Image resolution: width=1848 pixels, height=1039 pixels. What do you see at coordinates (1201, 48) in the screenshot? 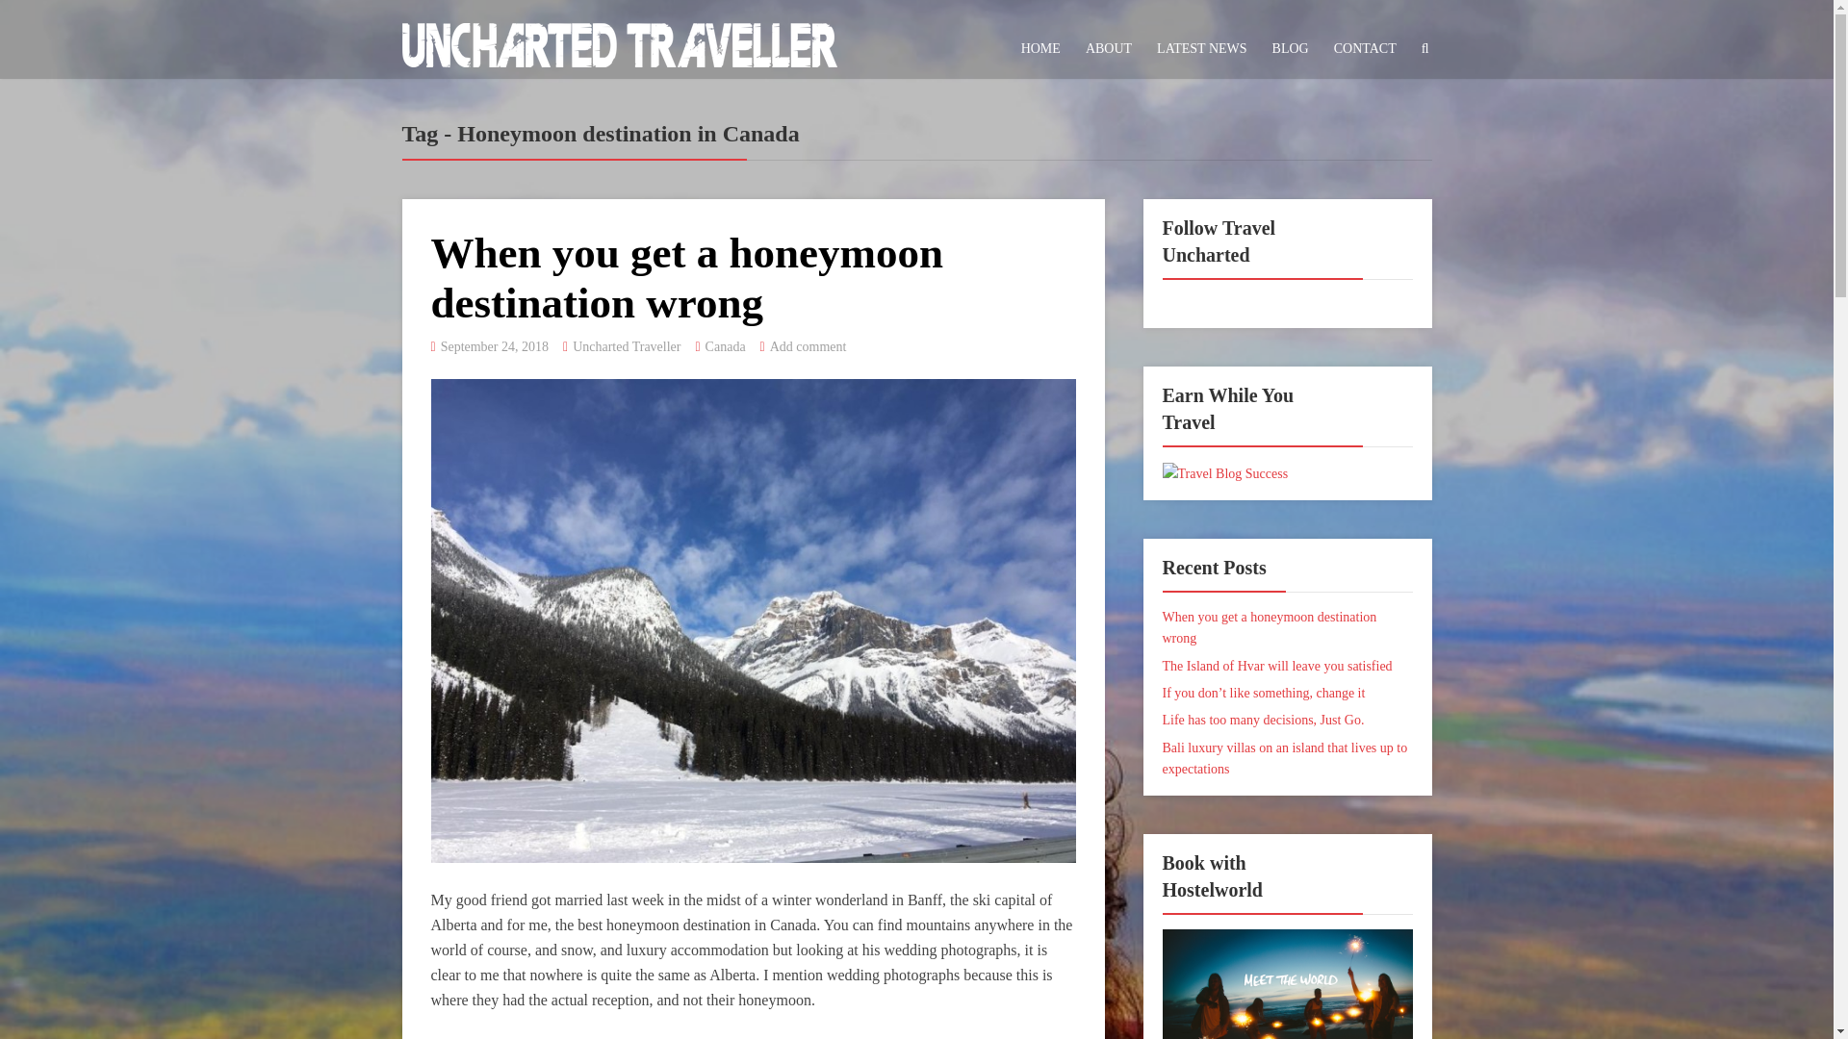
I see `LATEST NEWS` at bounding box center [1201, 48].